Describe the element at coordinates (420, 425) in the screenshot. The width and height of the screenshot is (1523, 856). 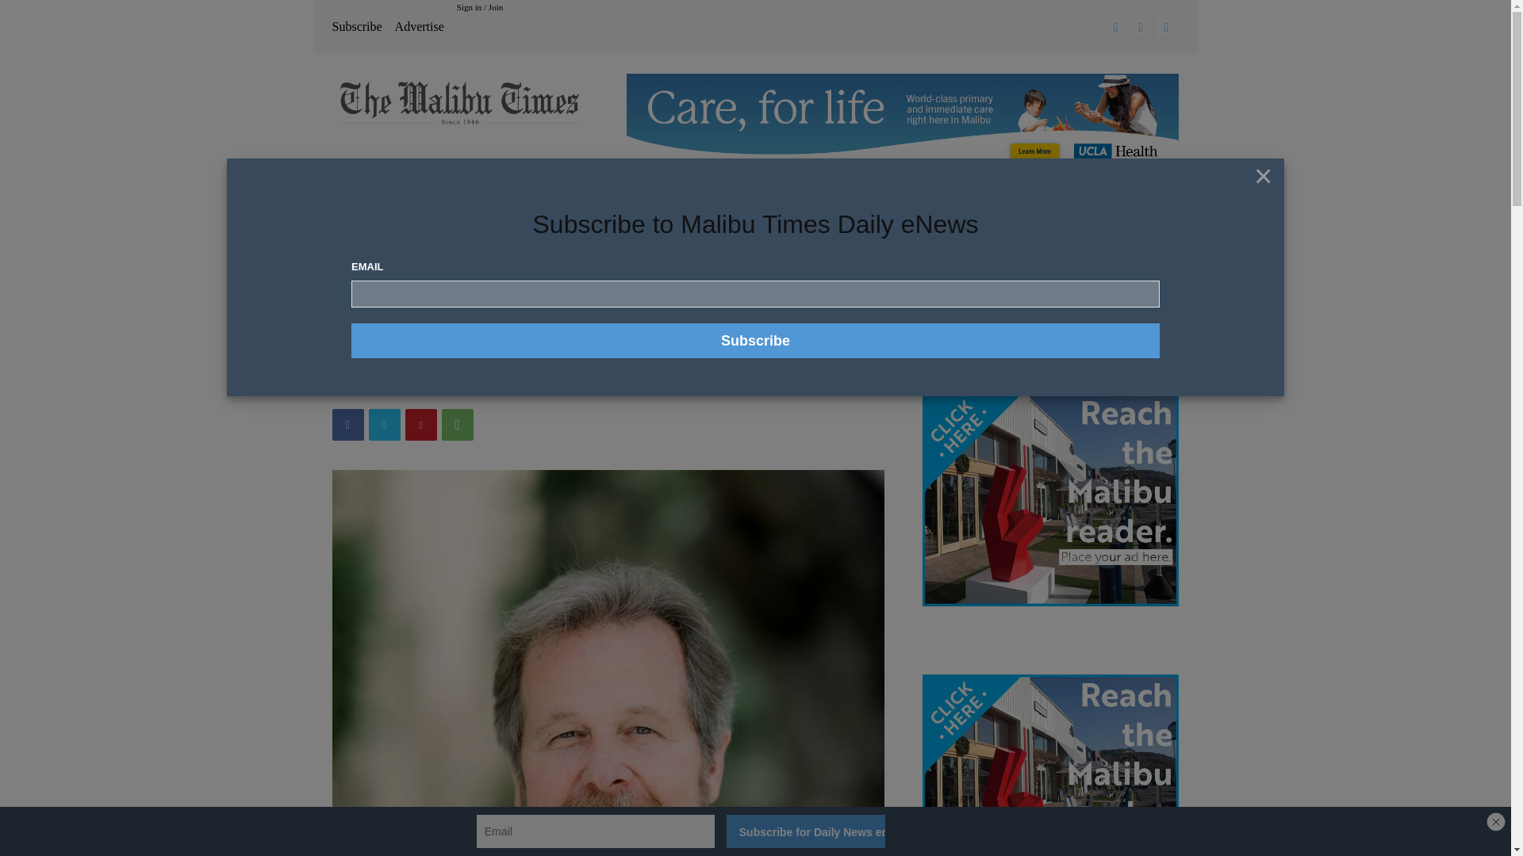
I see `Pinterest` at that location.